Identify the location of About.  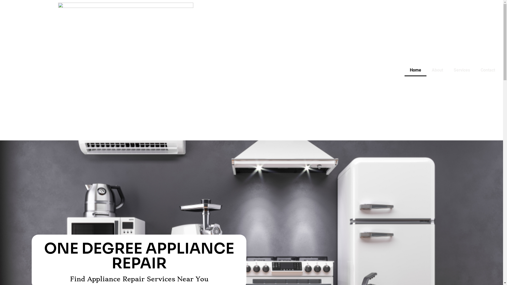
(437, 70).